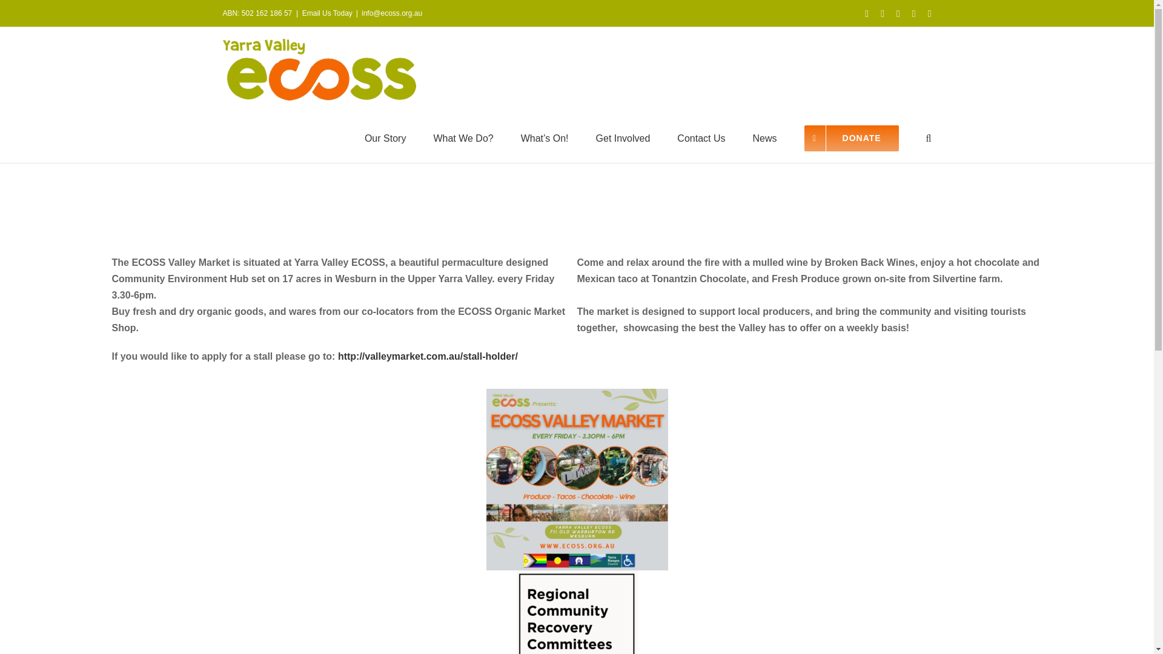 The height and width of the screenshot is (654, 1163). I want to click on Get Involved, so click(623, 137).